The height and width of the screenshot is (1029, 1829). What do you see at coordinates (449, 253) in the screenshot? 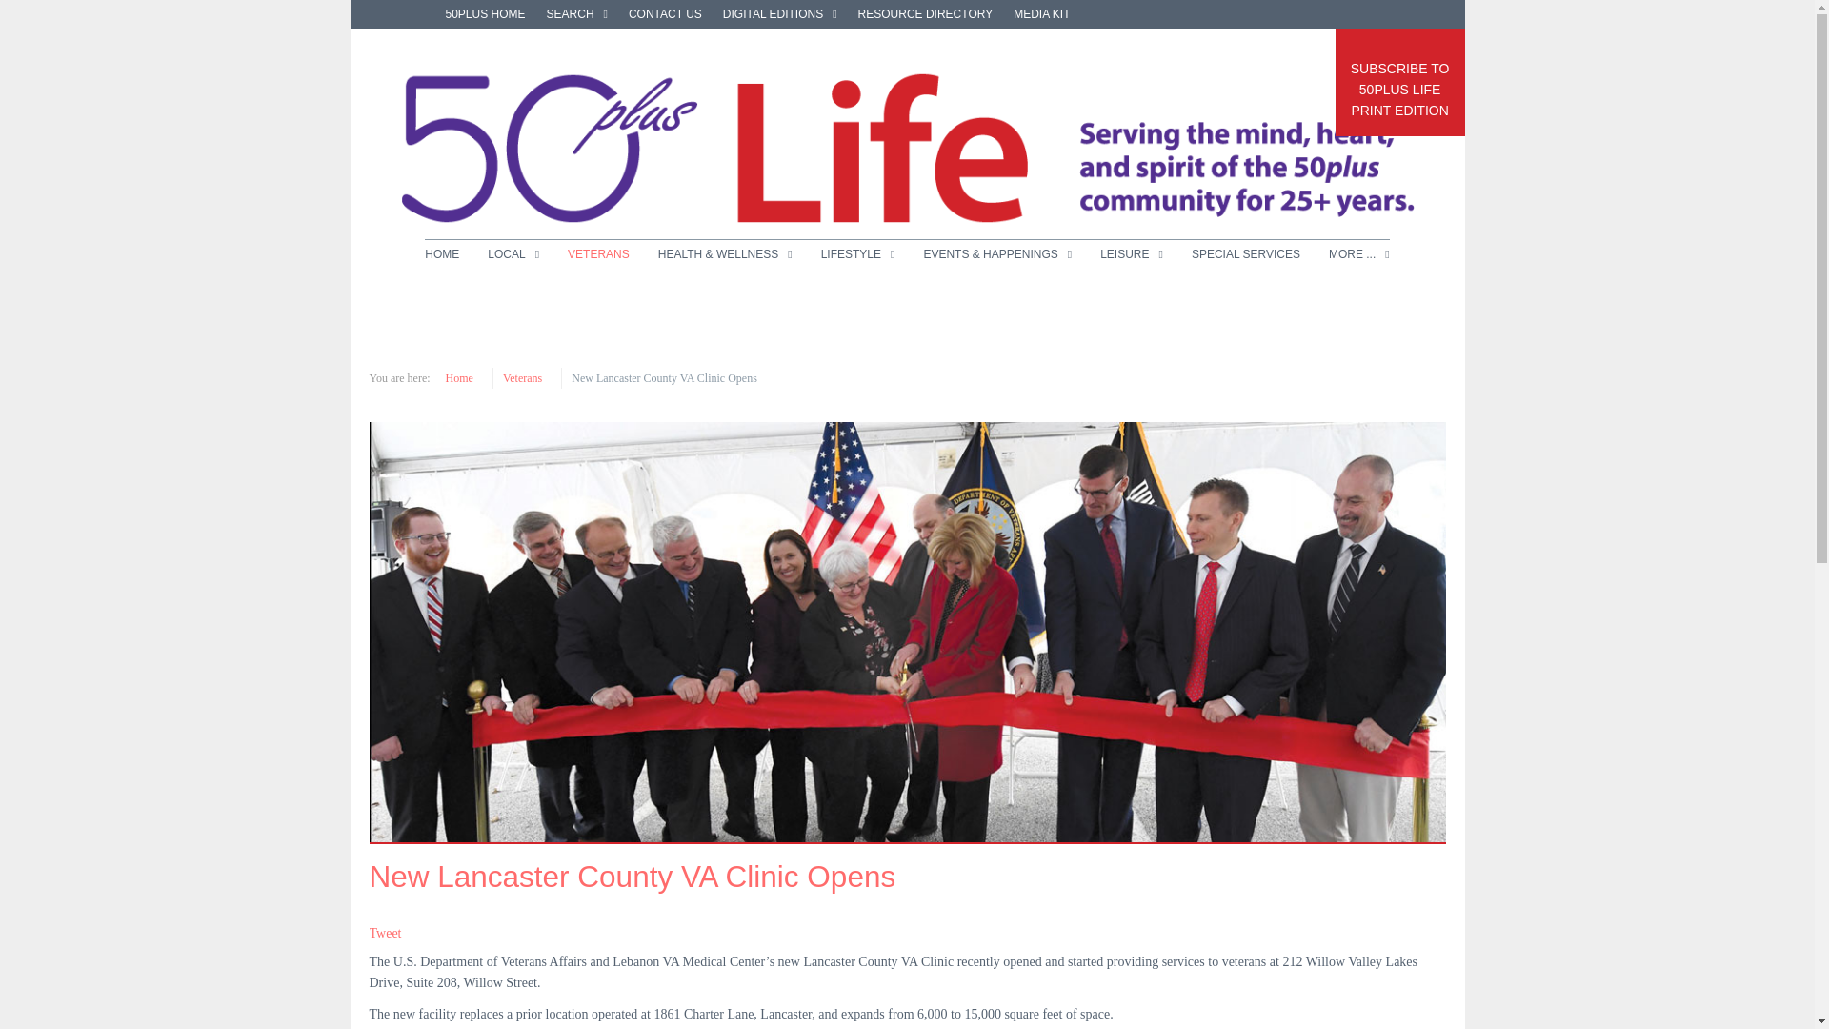
I see `HOME` at bounding box center [449, 253].